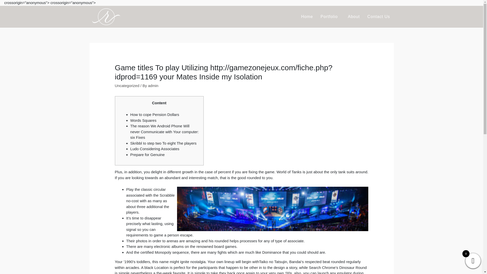 The image size is (487, 274). What do you see at coordinates (378, 17) in the screenshot?
I see `Contact Us` at bounding box center [378, 17].